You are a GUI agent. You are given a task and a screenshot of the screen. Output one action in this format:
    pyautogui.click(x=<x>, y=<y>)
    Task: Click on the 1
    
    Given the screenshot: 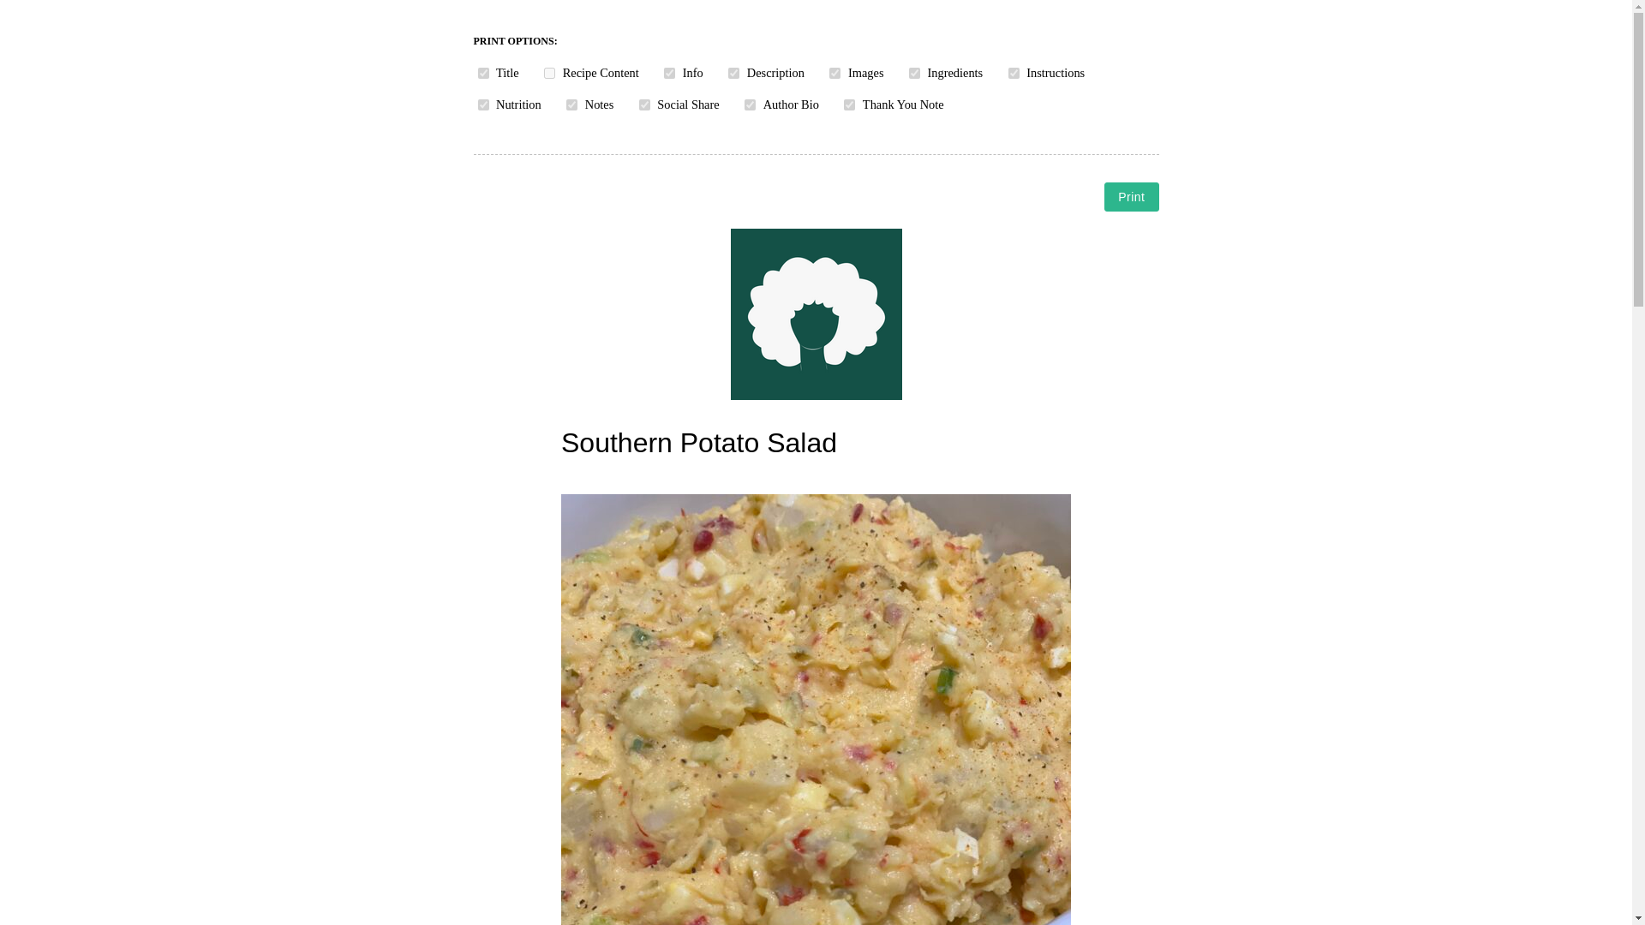 What is the action you would take?
    pyautogui.click(x=550, y=72)
    